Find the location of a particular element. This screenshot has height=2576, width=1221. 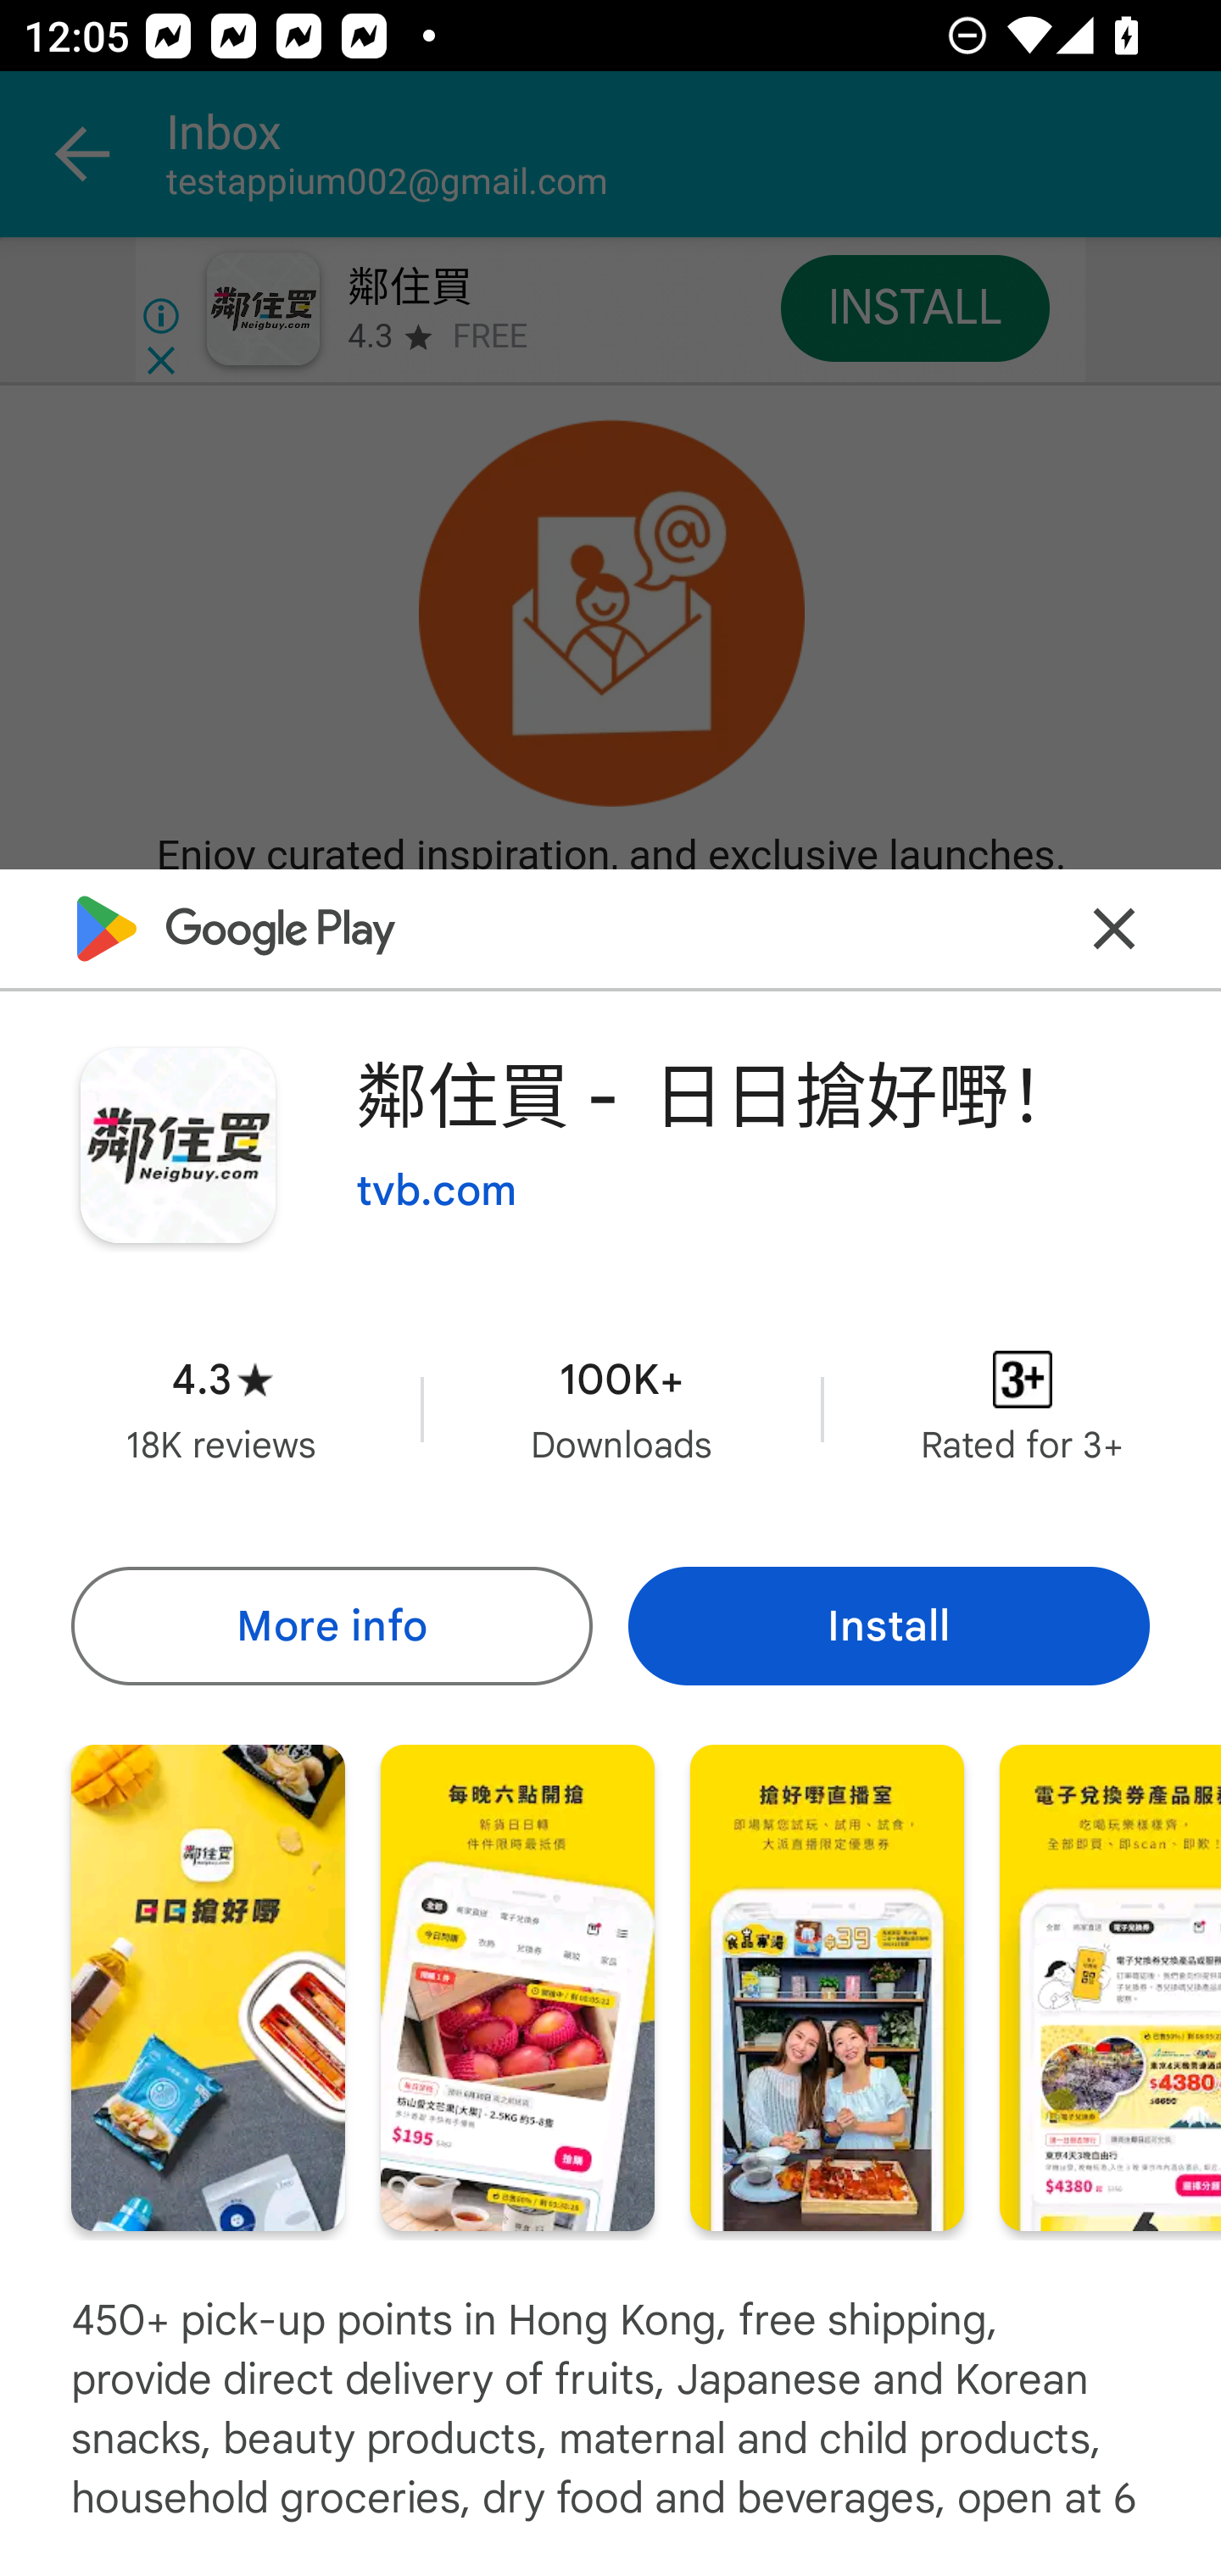

Screenshot "1" of "7" is located at coordinates (208, 1987).